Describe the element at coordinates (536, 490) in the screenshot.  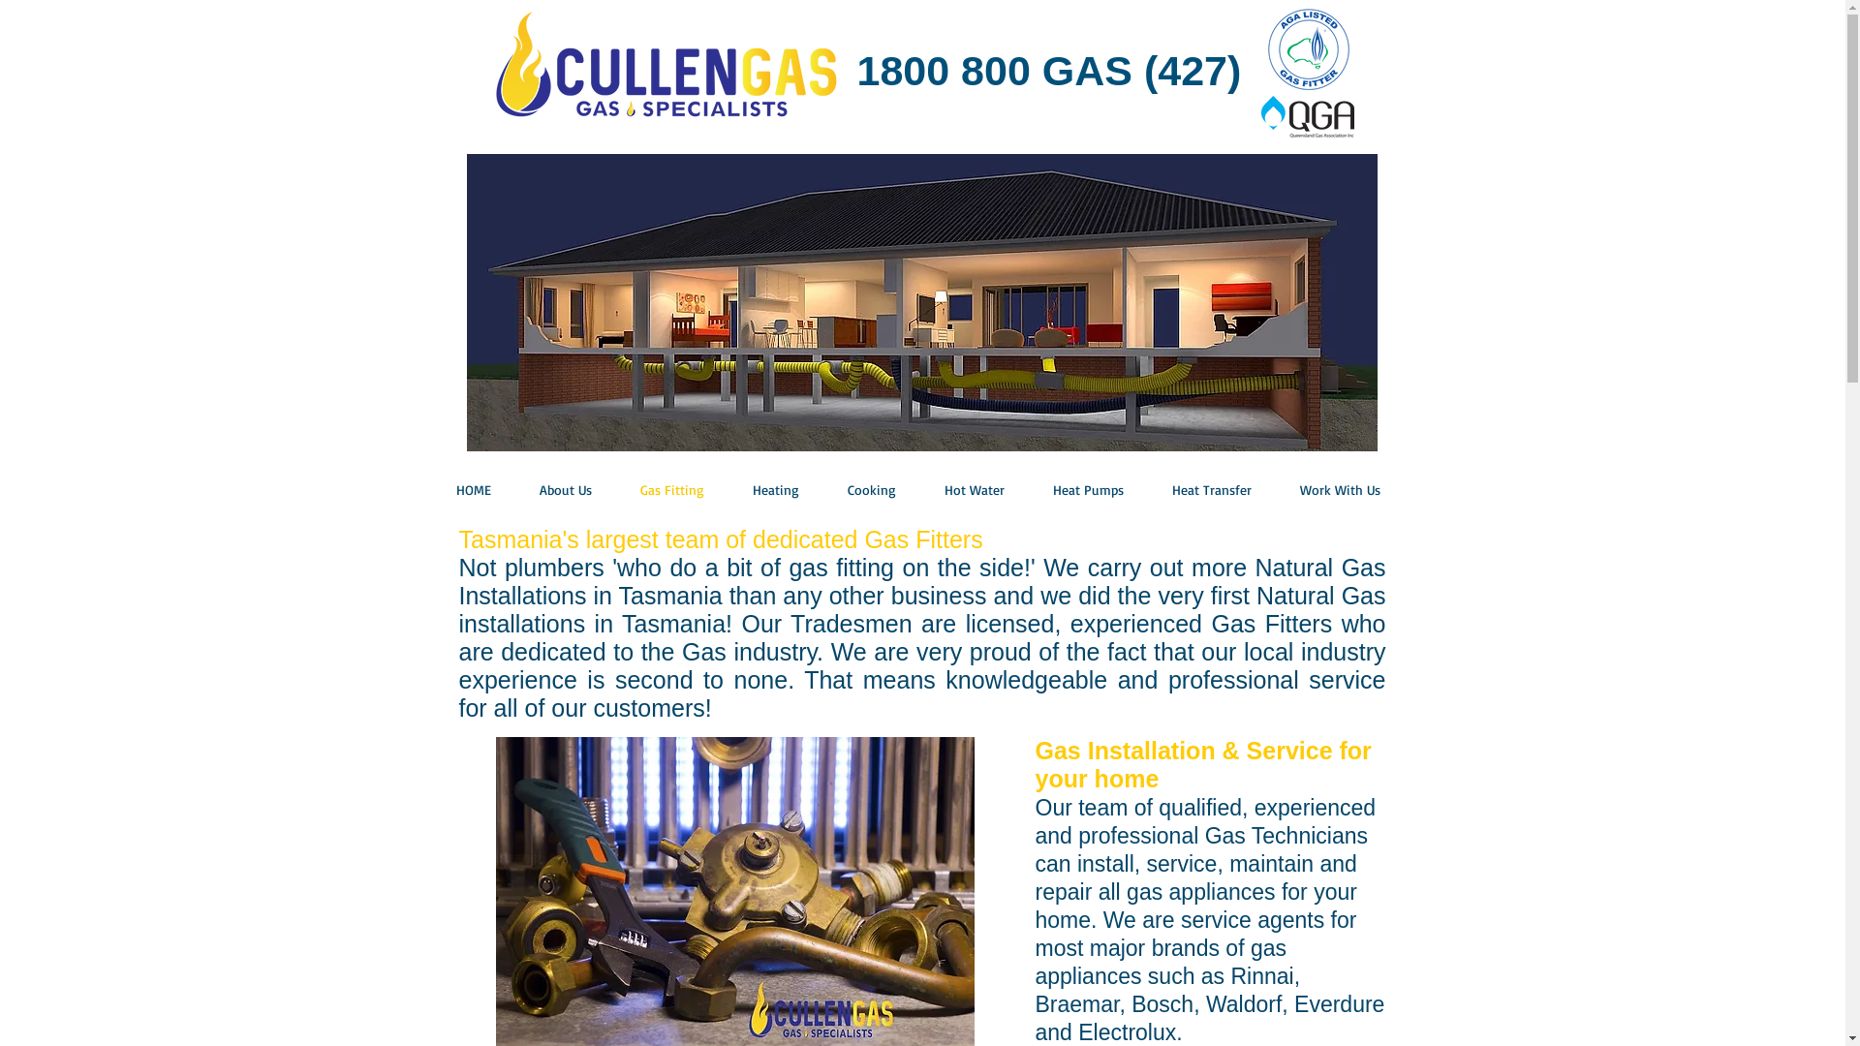
I see `About Us` at that location.